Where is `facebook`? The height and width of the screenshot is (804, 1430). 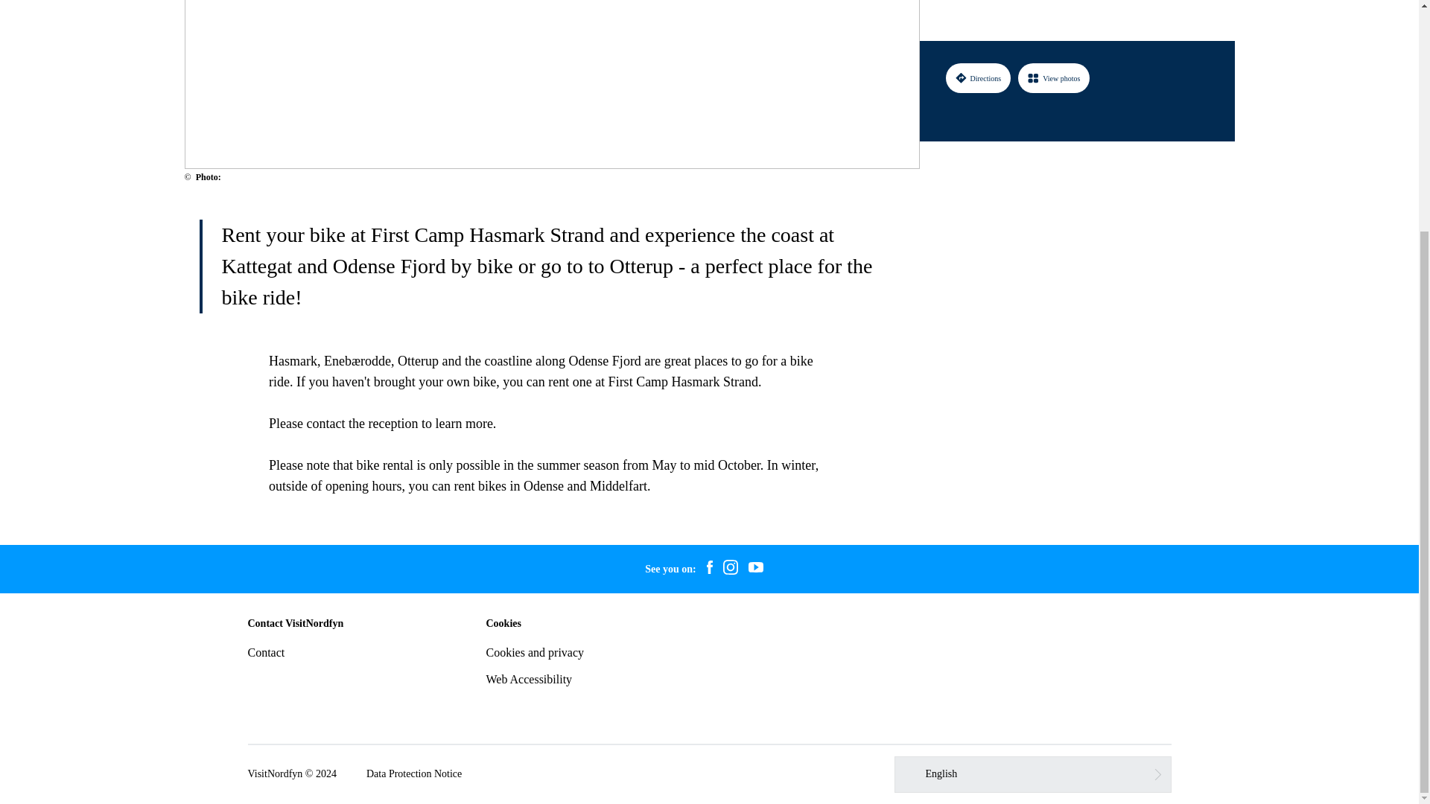 facebook is located at coordinates (709, 569).